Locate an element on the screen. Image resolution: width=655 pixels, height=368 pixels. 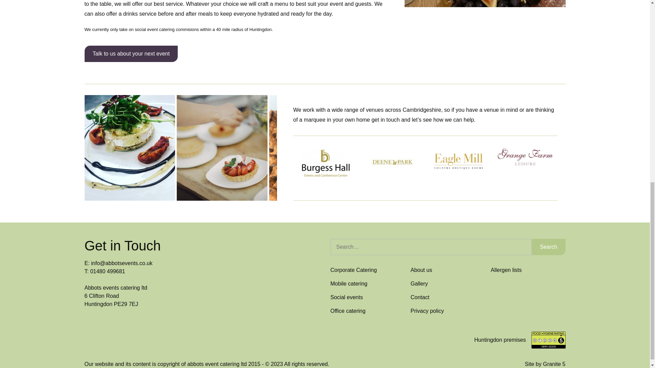
Privacy policy is located at coordinates (427, 311).